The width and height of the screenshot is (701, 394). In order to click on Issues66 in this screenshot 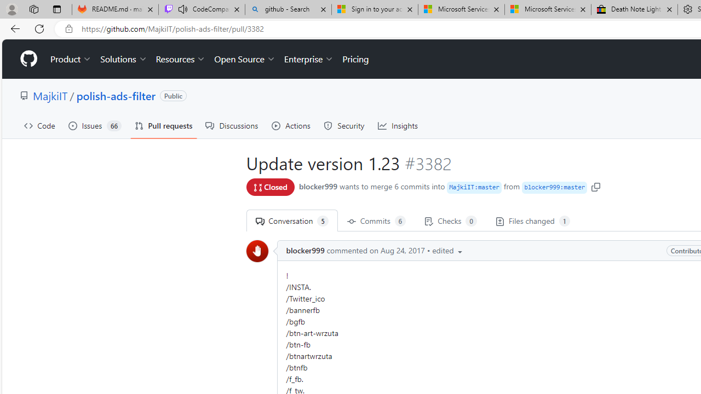, I will do `click(95, 126)`.